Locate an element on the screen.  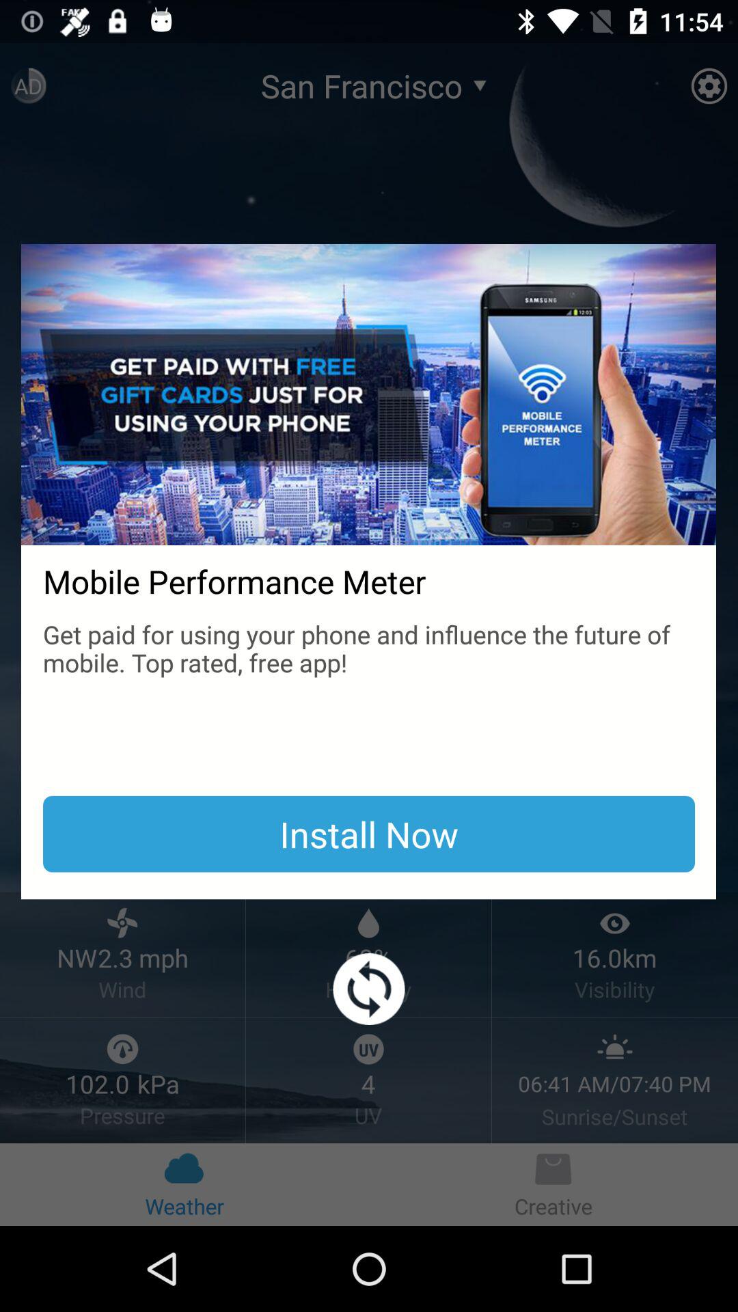
press the item at the bottom is located at coordinates (369, 989).